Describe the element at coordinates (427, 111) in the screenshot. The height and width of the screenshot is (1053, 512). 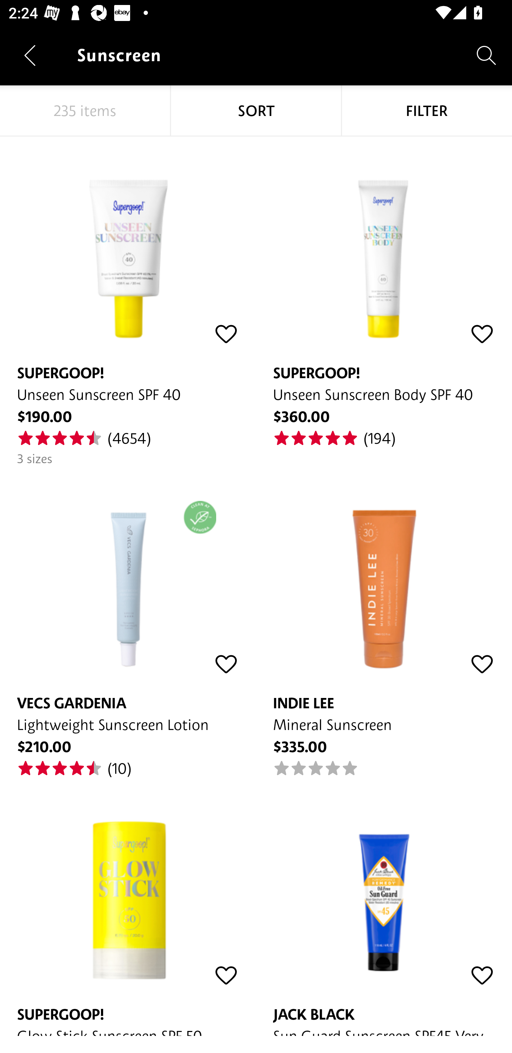
I see `FILTER` at that location.